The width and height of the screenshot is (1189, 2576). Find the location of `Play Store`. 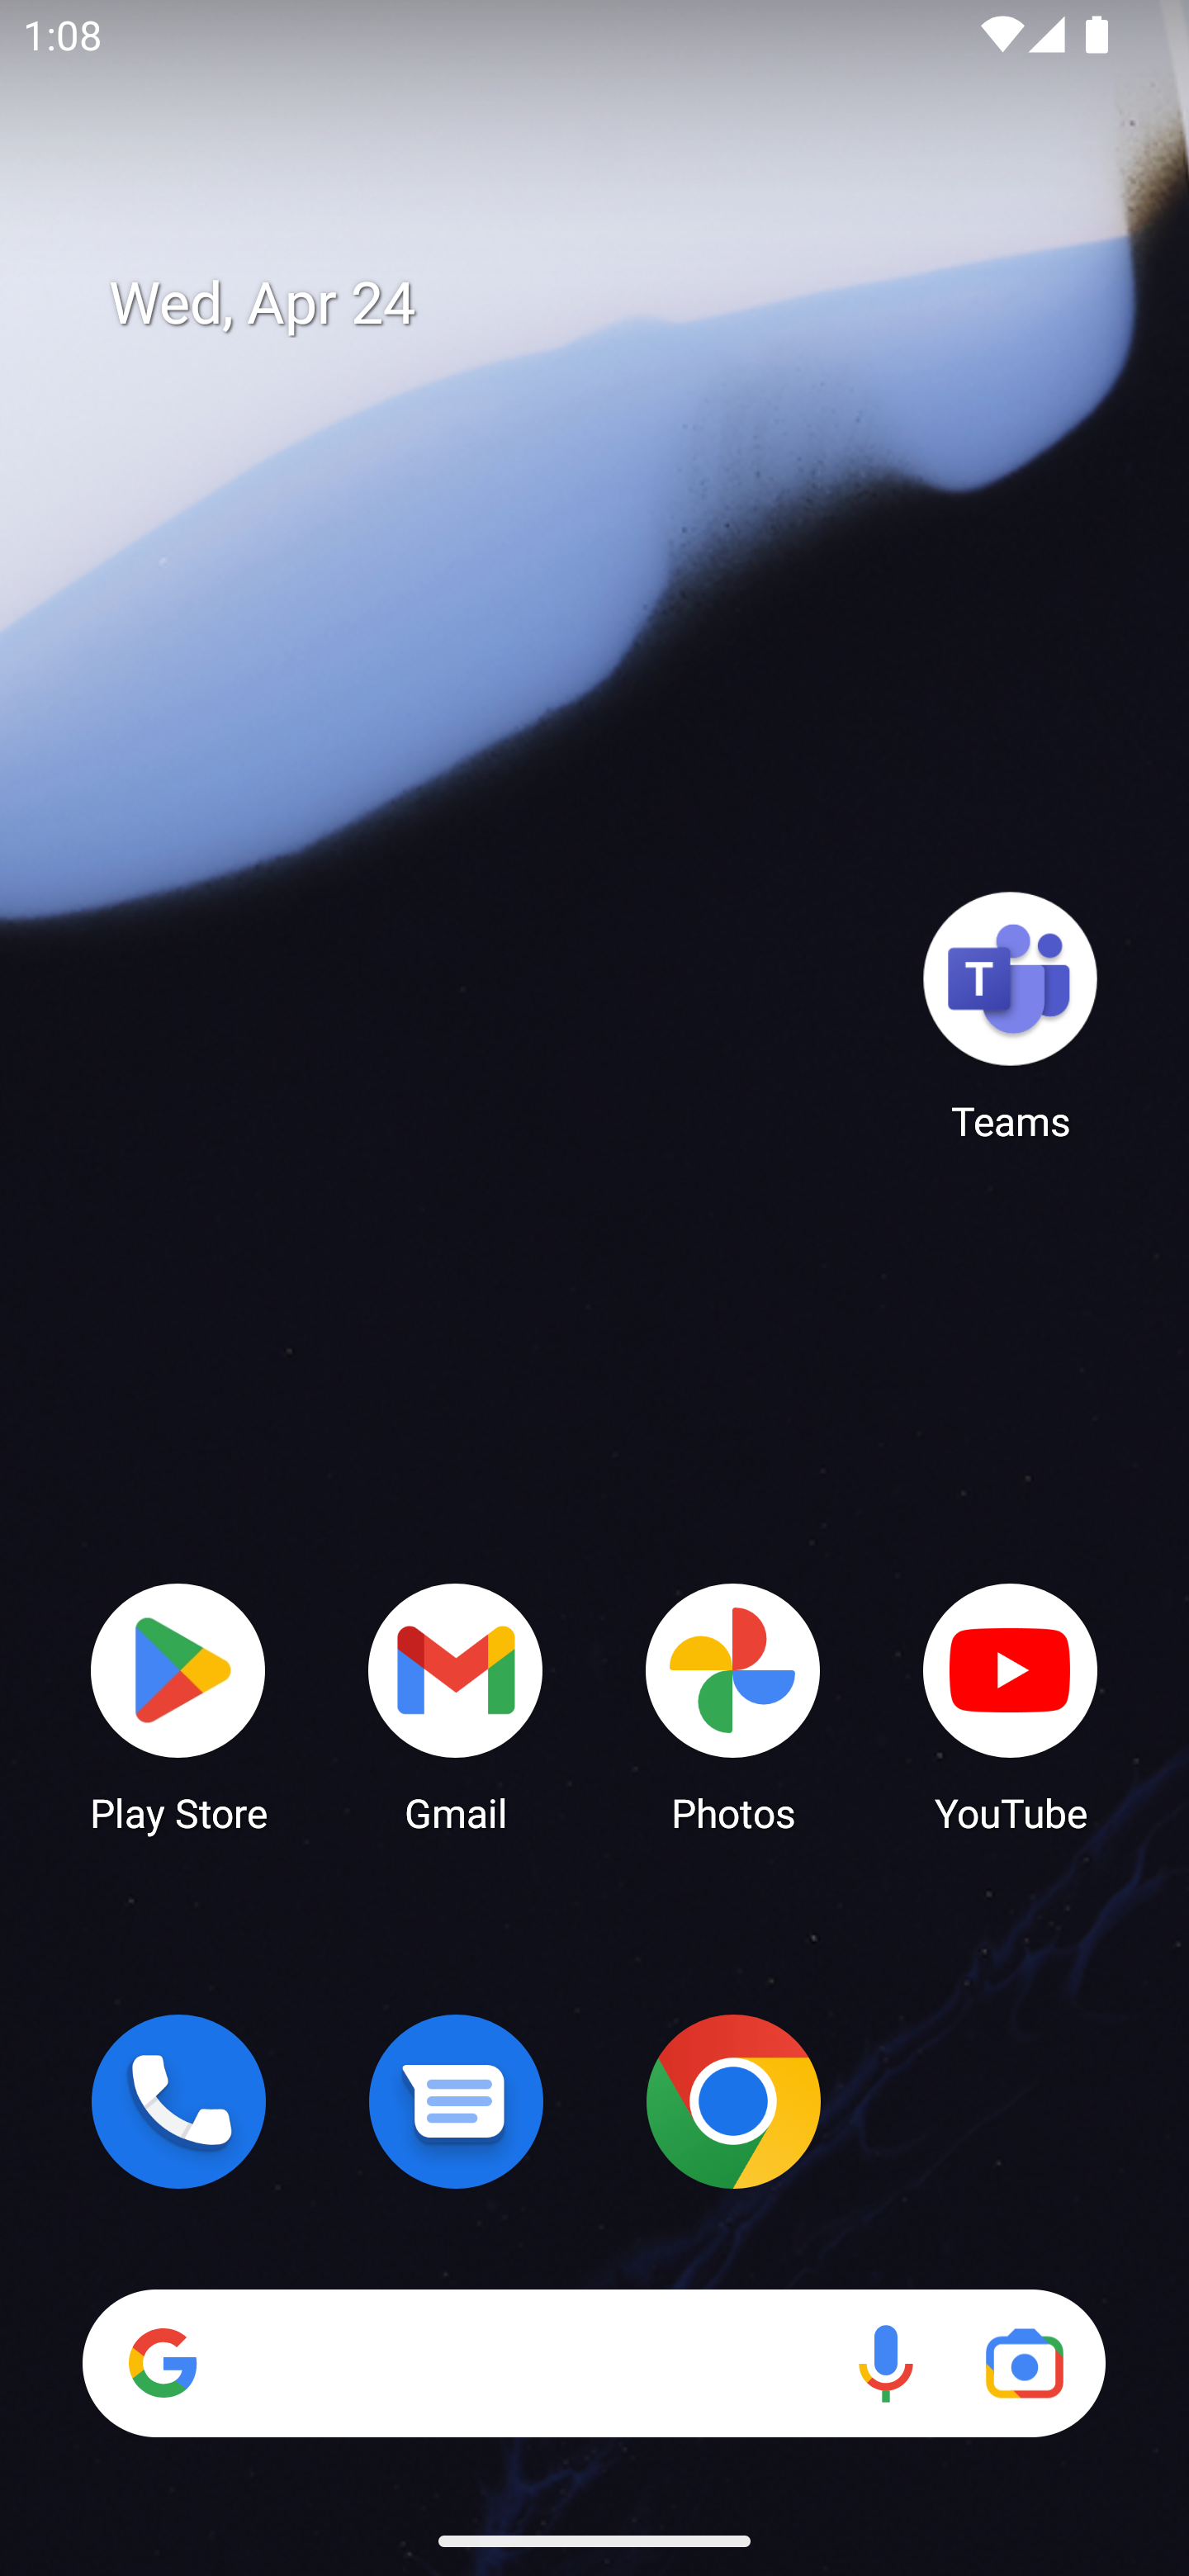

Play Store is located at coordinates (178, 1706).